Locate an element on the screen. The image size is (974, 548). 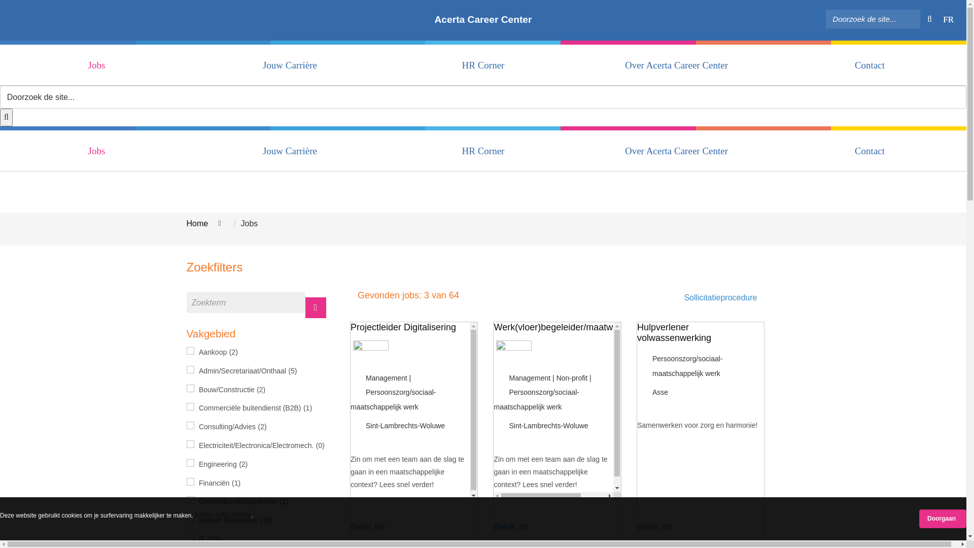
Contact is located at coordinates (869, 65).